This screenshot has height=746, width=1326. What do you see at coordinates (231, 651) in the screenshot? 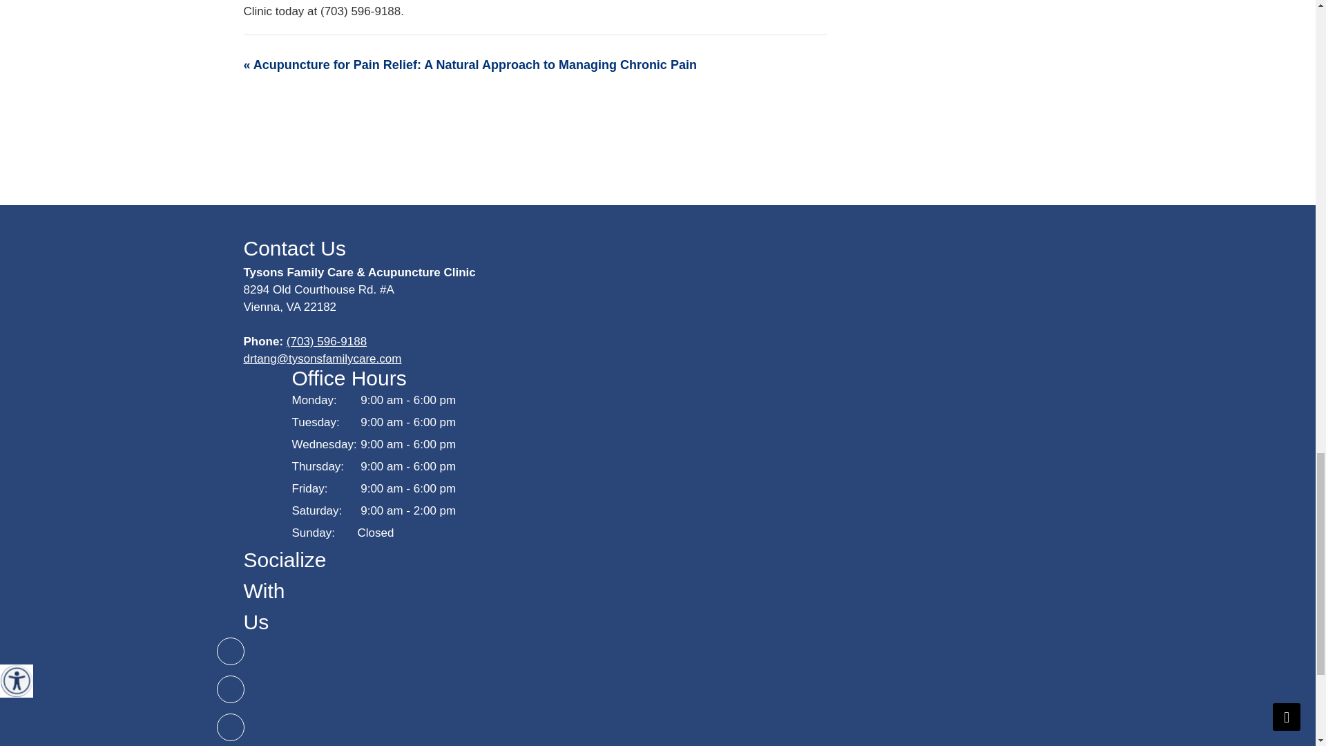
I see `Google My Business` at bounding box center [231, 651].